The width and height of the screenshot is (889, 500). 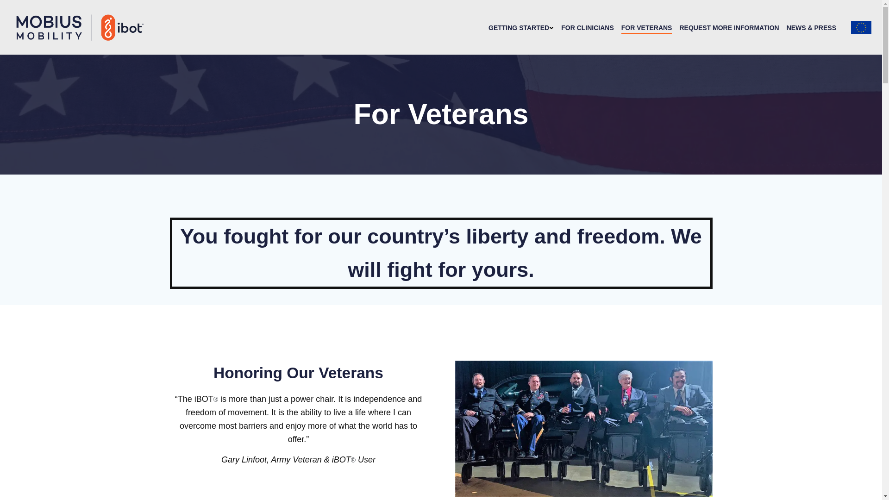 I want to click on REQUEST MORE INFORMATION, so click(x=729, y=28).